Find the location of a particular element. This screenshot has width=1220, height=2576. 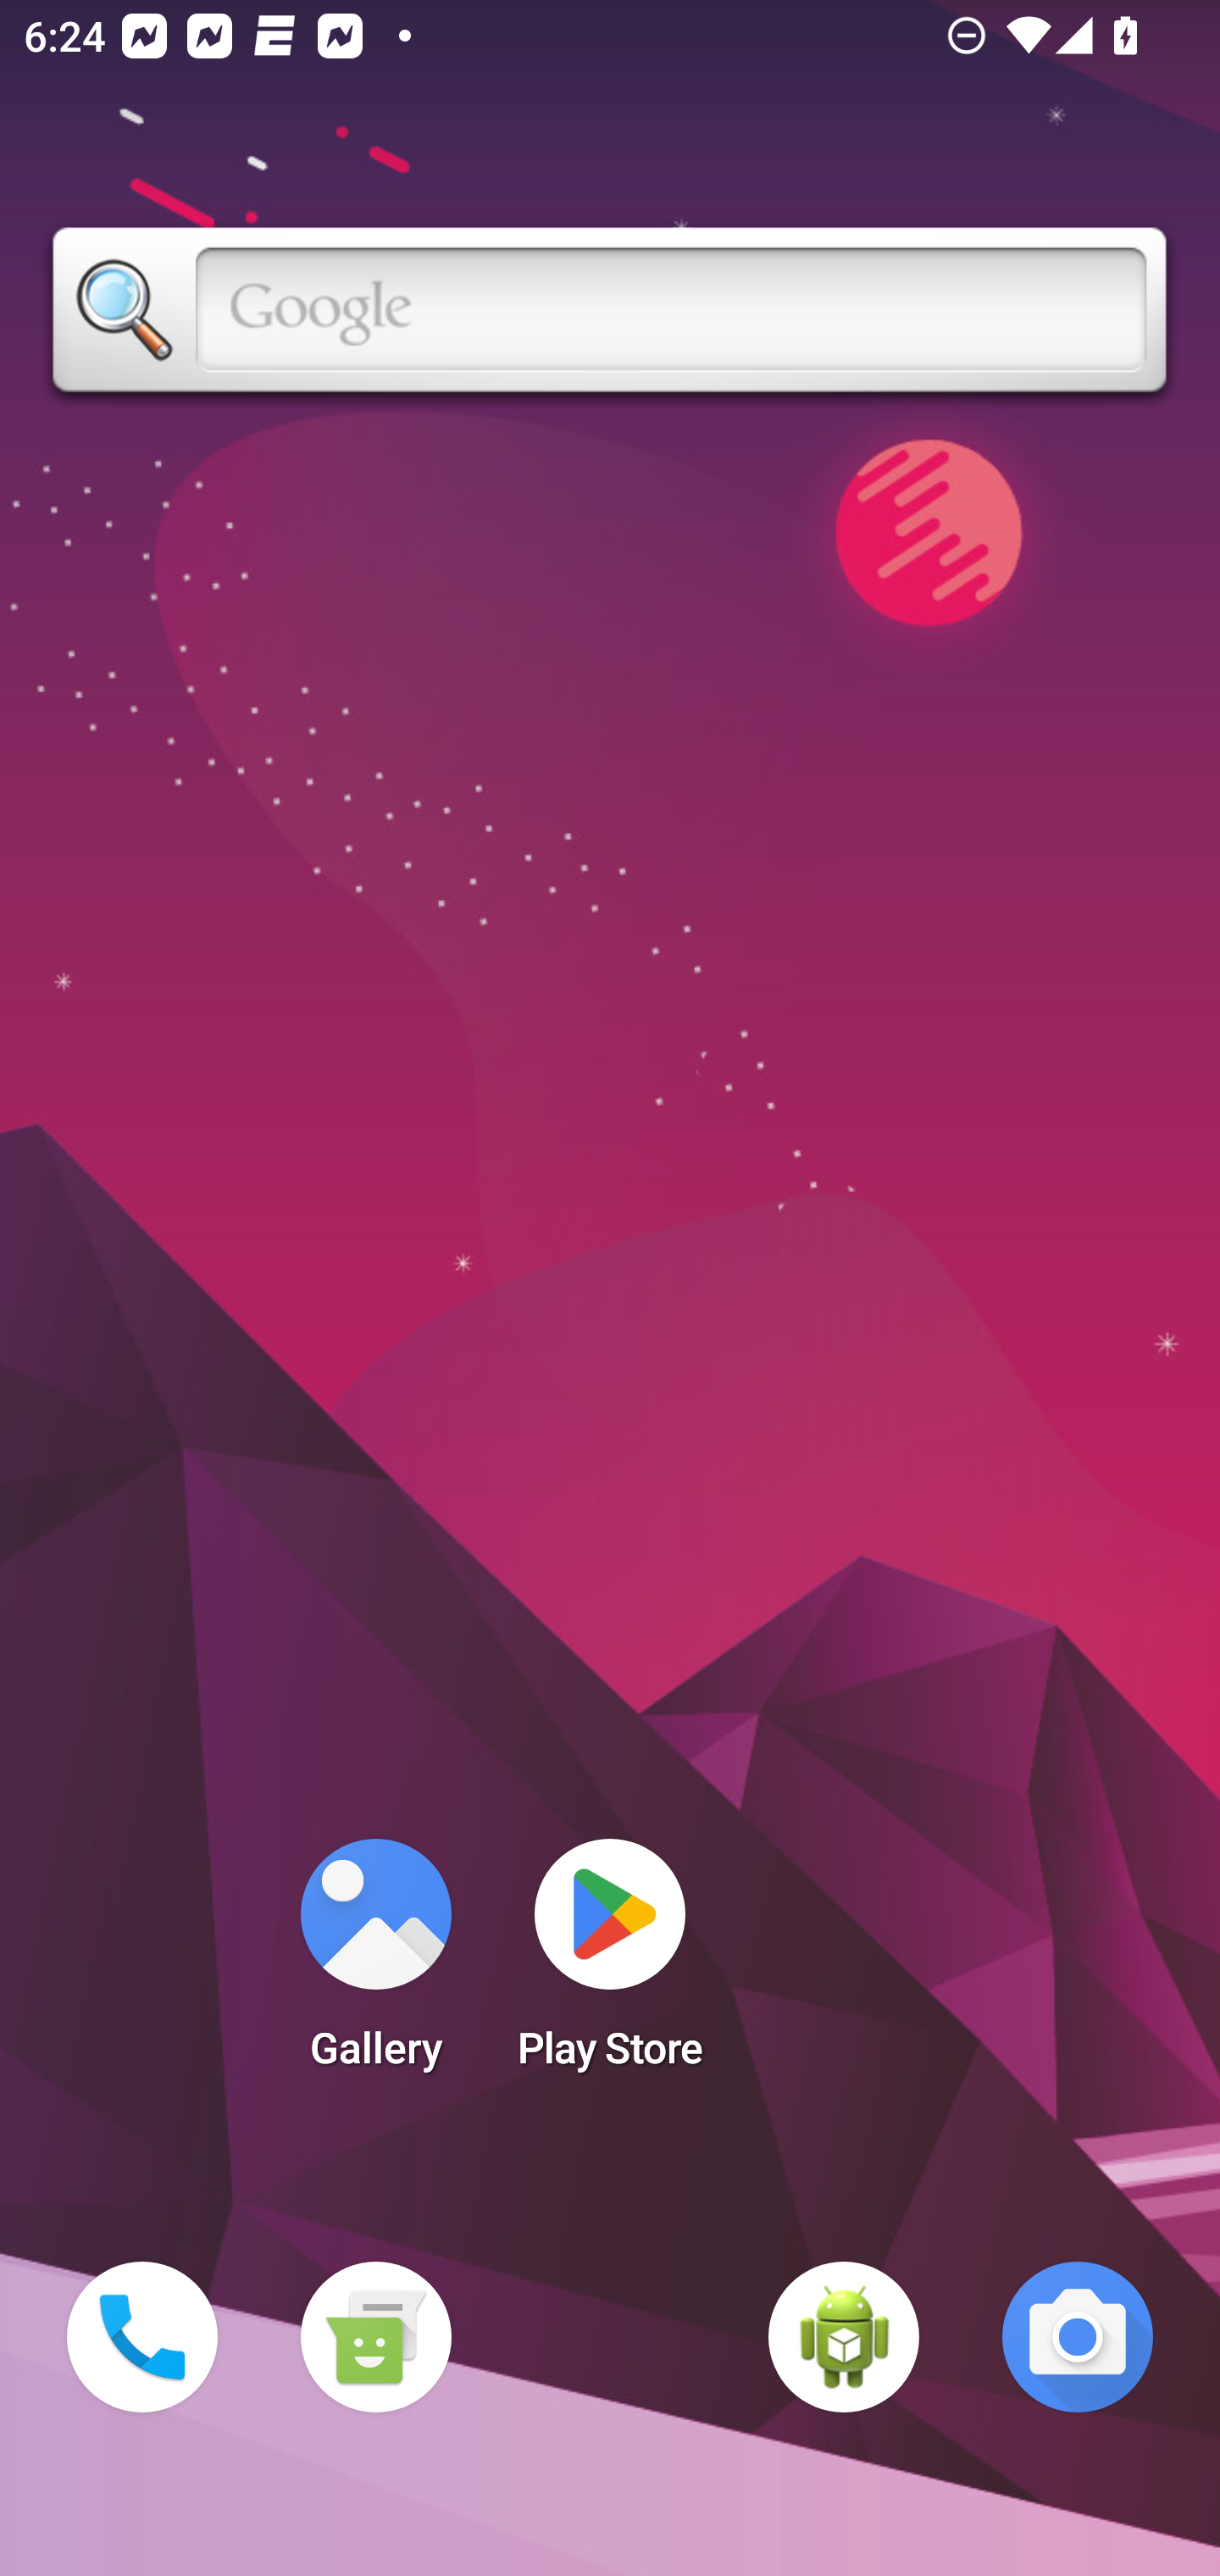

Phone is located at coordinates (142, 2337).